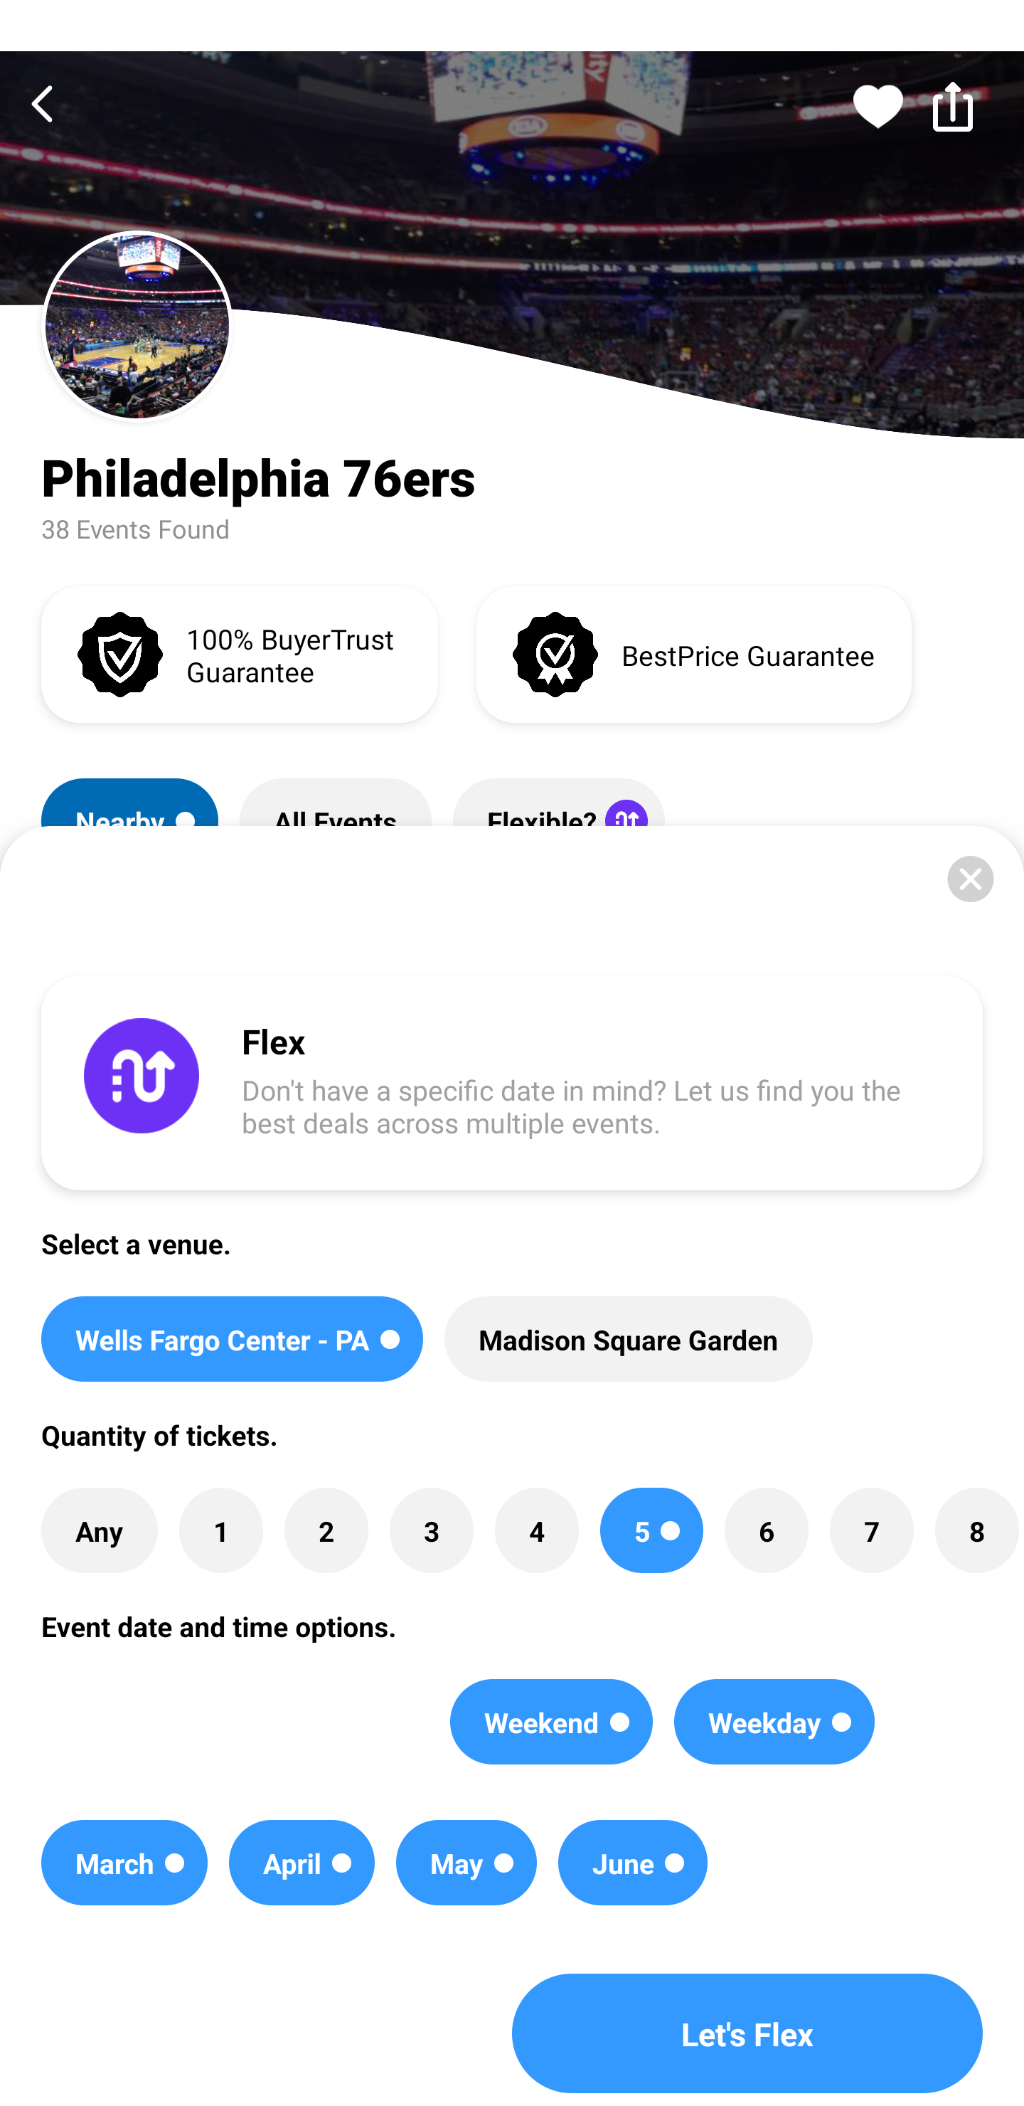 This screenshot has width=1024, height=2106. Describe the element at coordinates (220, 1530) in the screenshot. I see `1` at that location.